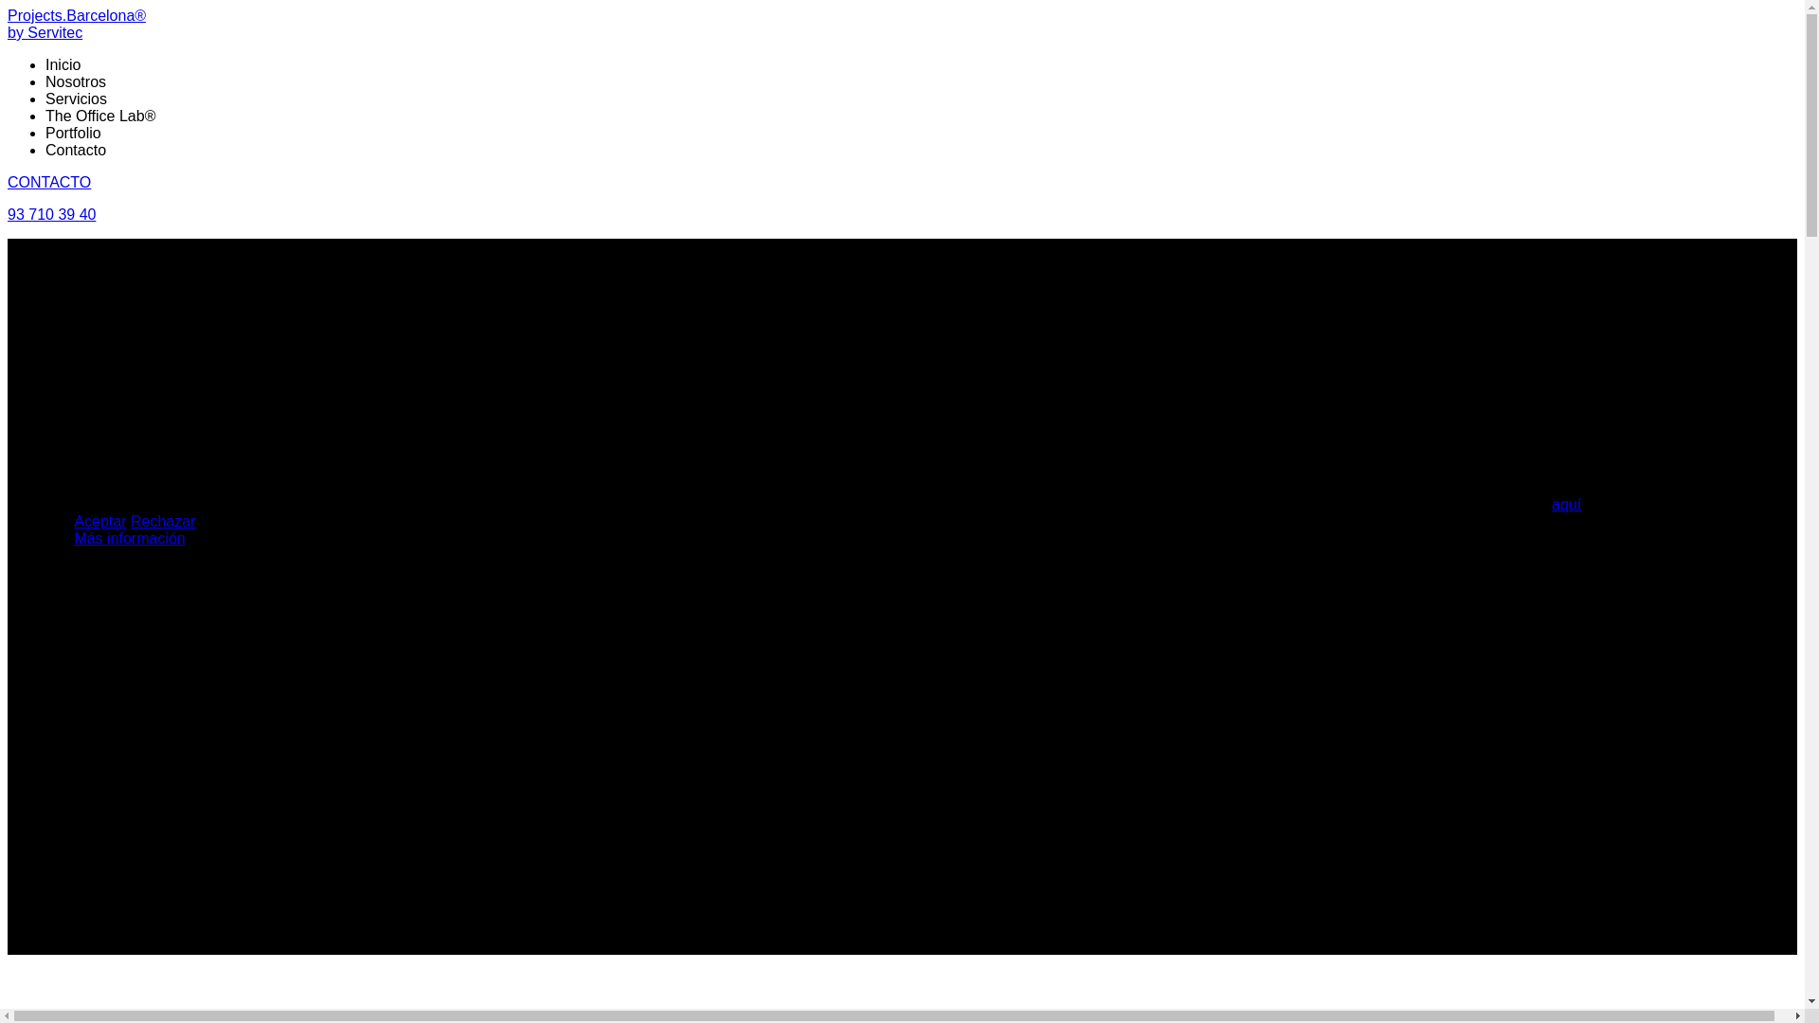  Describe the element at coordinates (76, 150) in the screenshot. I see `Contacto` at that location.